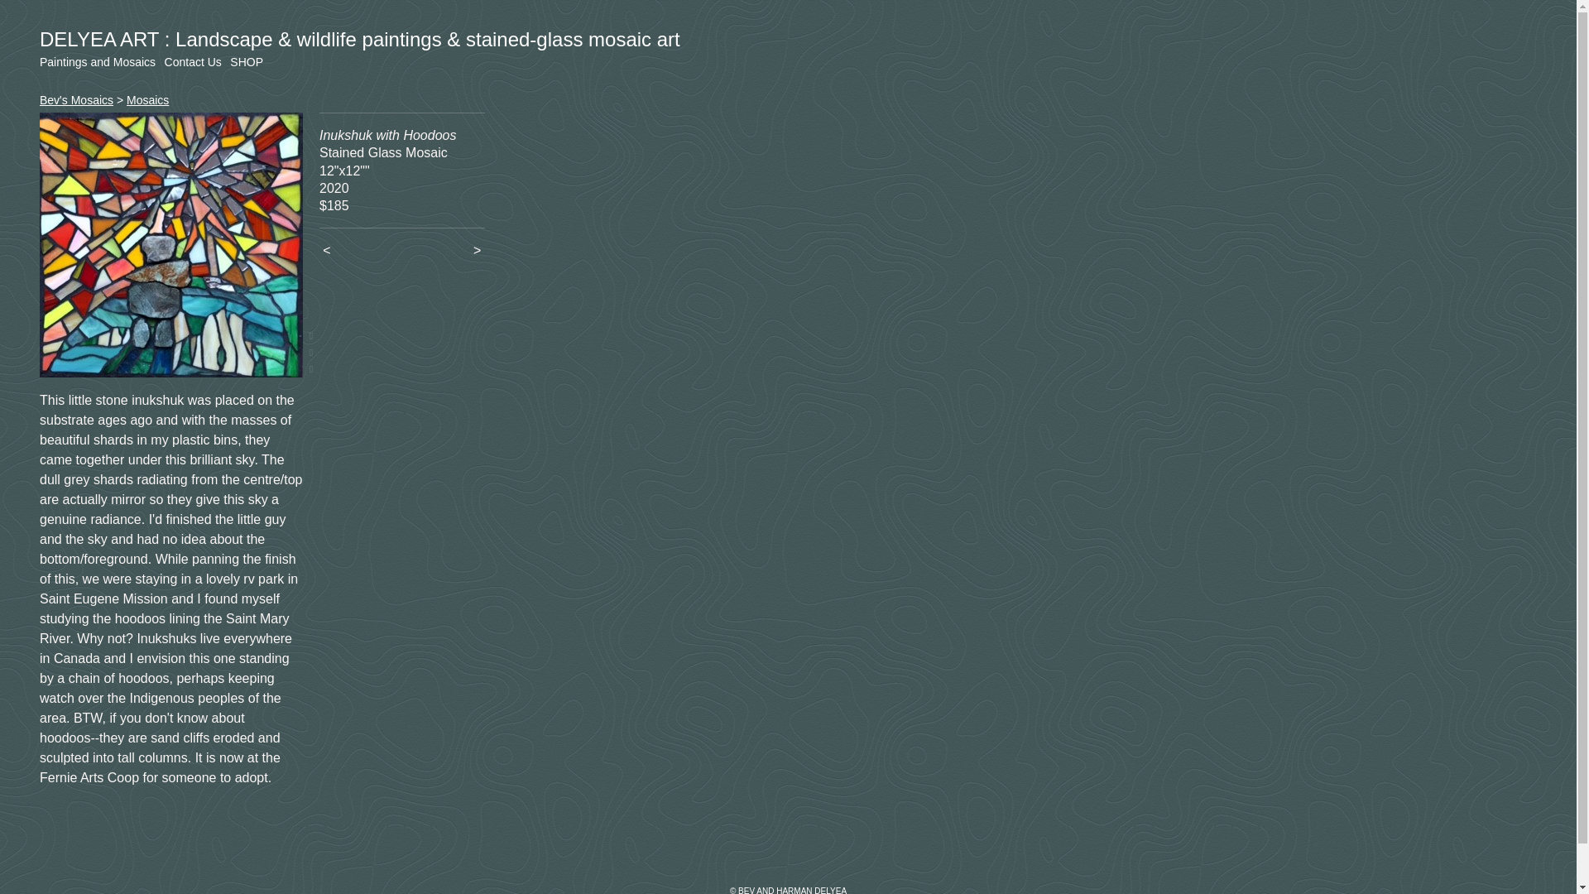 The height and width of the screenshot is (894, 1589). Describe the element at coordinates (147, 99) in the screenshot. I see `Mosaics` at that location.